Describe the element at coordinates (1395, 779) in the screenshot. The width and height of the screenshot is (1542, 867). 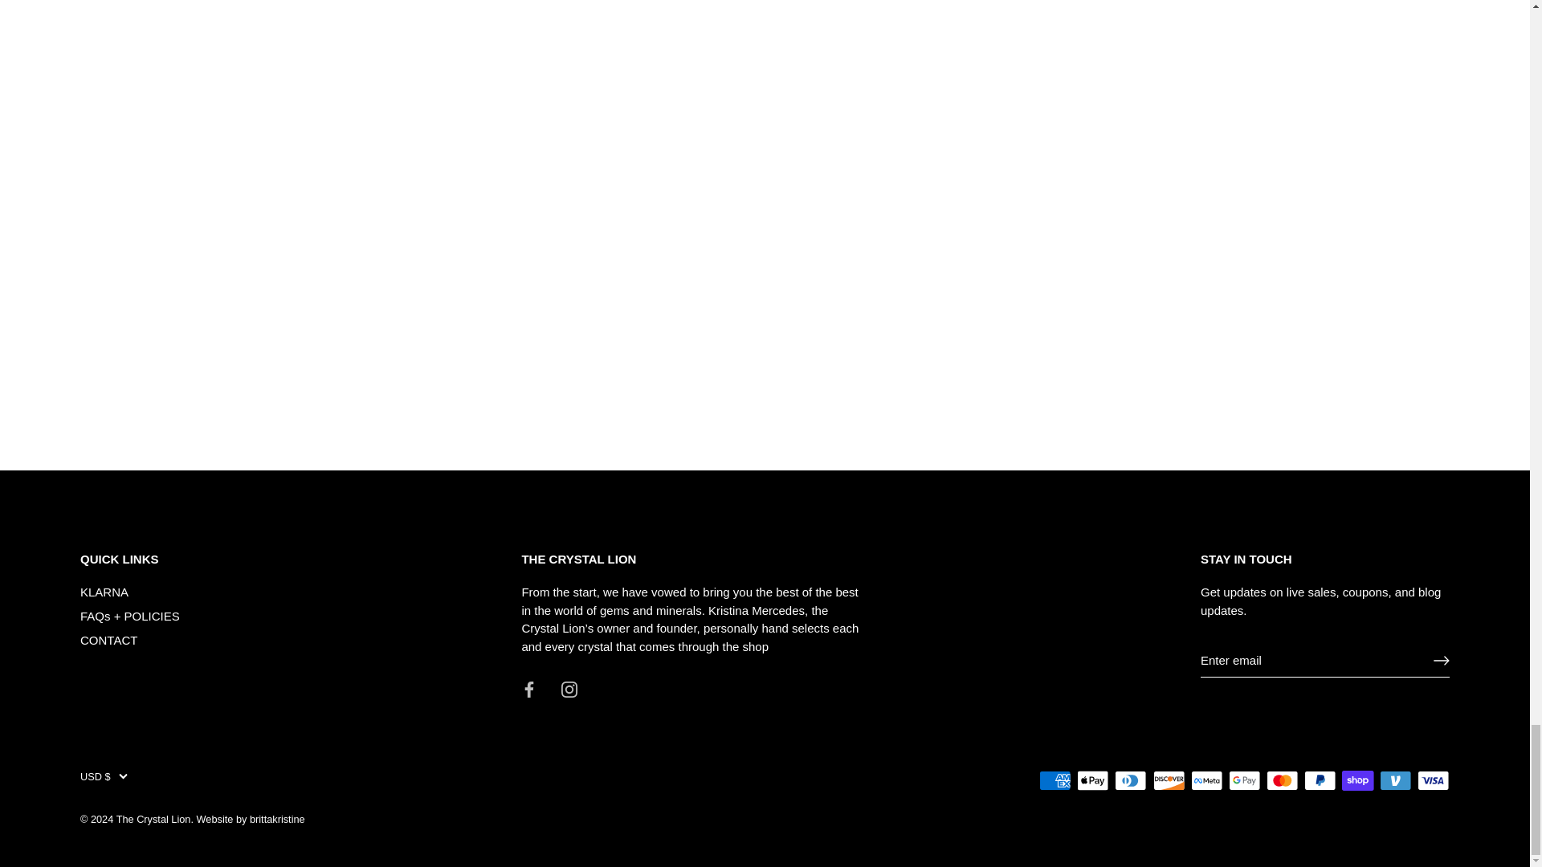
I see `Venmo` at that location.